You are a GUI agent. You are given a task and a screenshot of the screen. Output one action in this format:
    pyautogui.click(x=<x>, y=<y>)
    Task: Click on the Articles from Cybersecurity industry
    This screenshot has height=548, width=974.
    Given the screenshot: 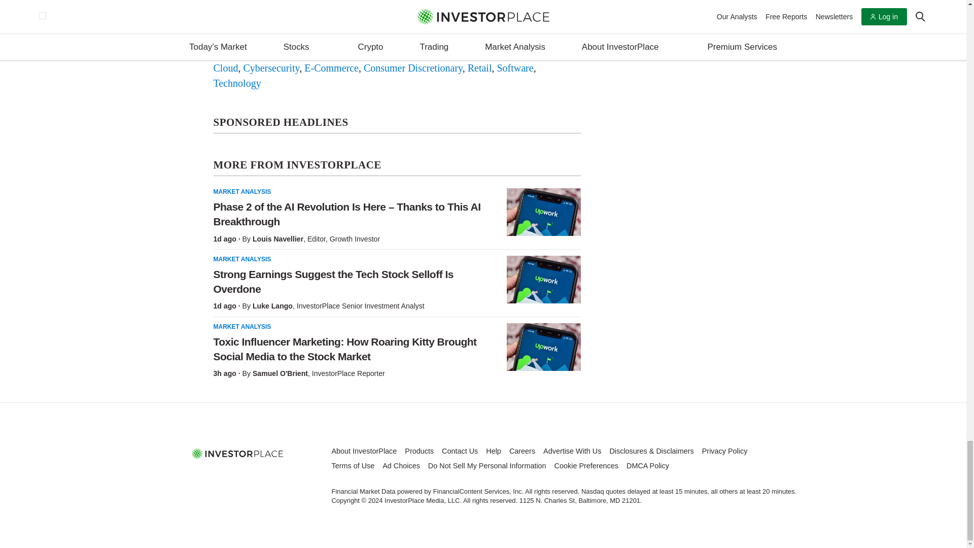 What is the action you would take?
    pyautogui.click(x=271, y=68)
    